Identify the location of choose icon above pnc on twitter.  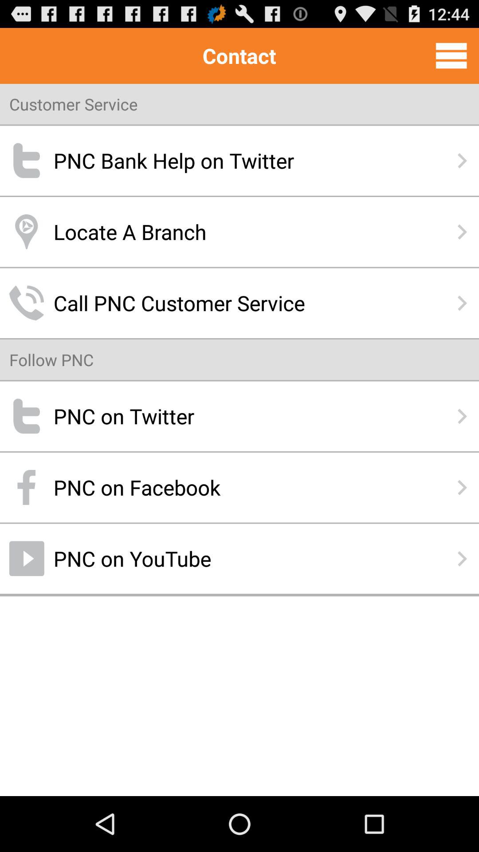
(51, 359).